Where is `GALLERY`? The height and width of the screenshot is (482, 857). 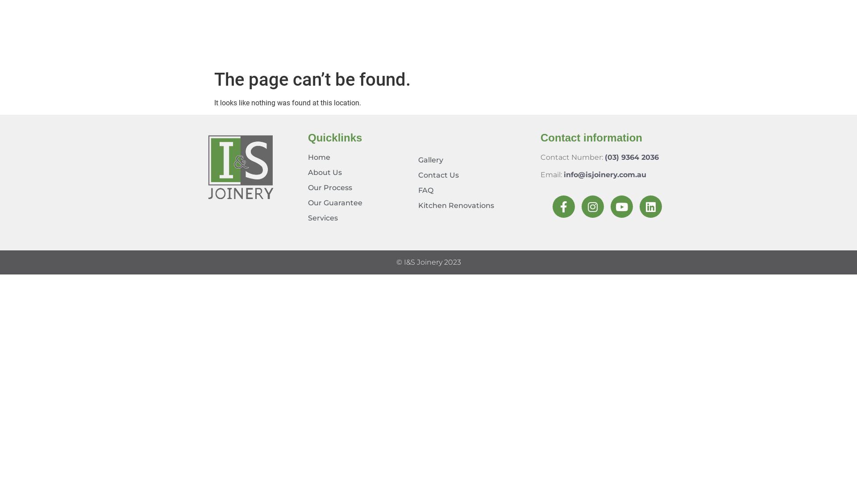
GALLERY is located at coordinates (555, 46).